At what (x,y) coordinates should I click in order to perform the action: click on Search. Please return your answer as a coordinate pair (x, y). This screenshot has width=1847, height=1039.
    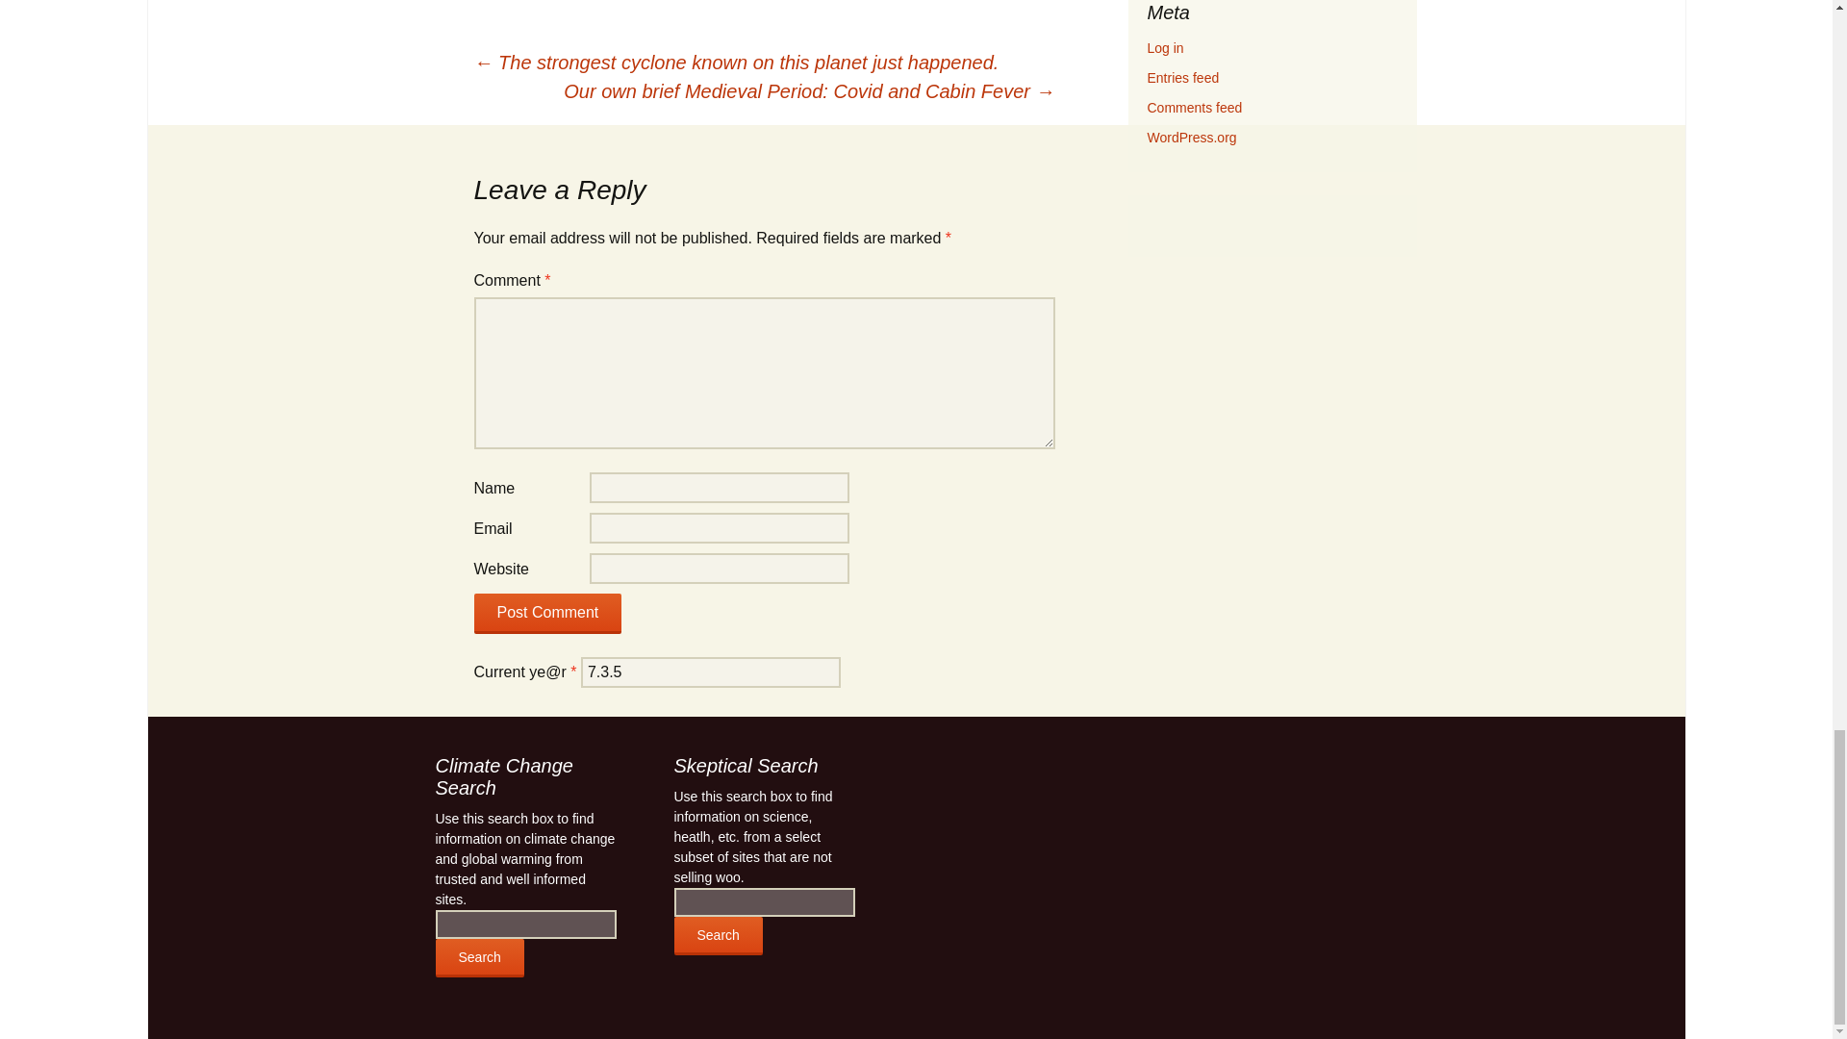
    Looking at the image, I should click on (478, 958).